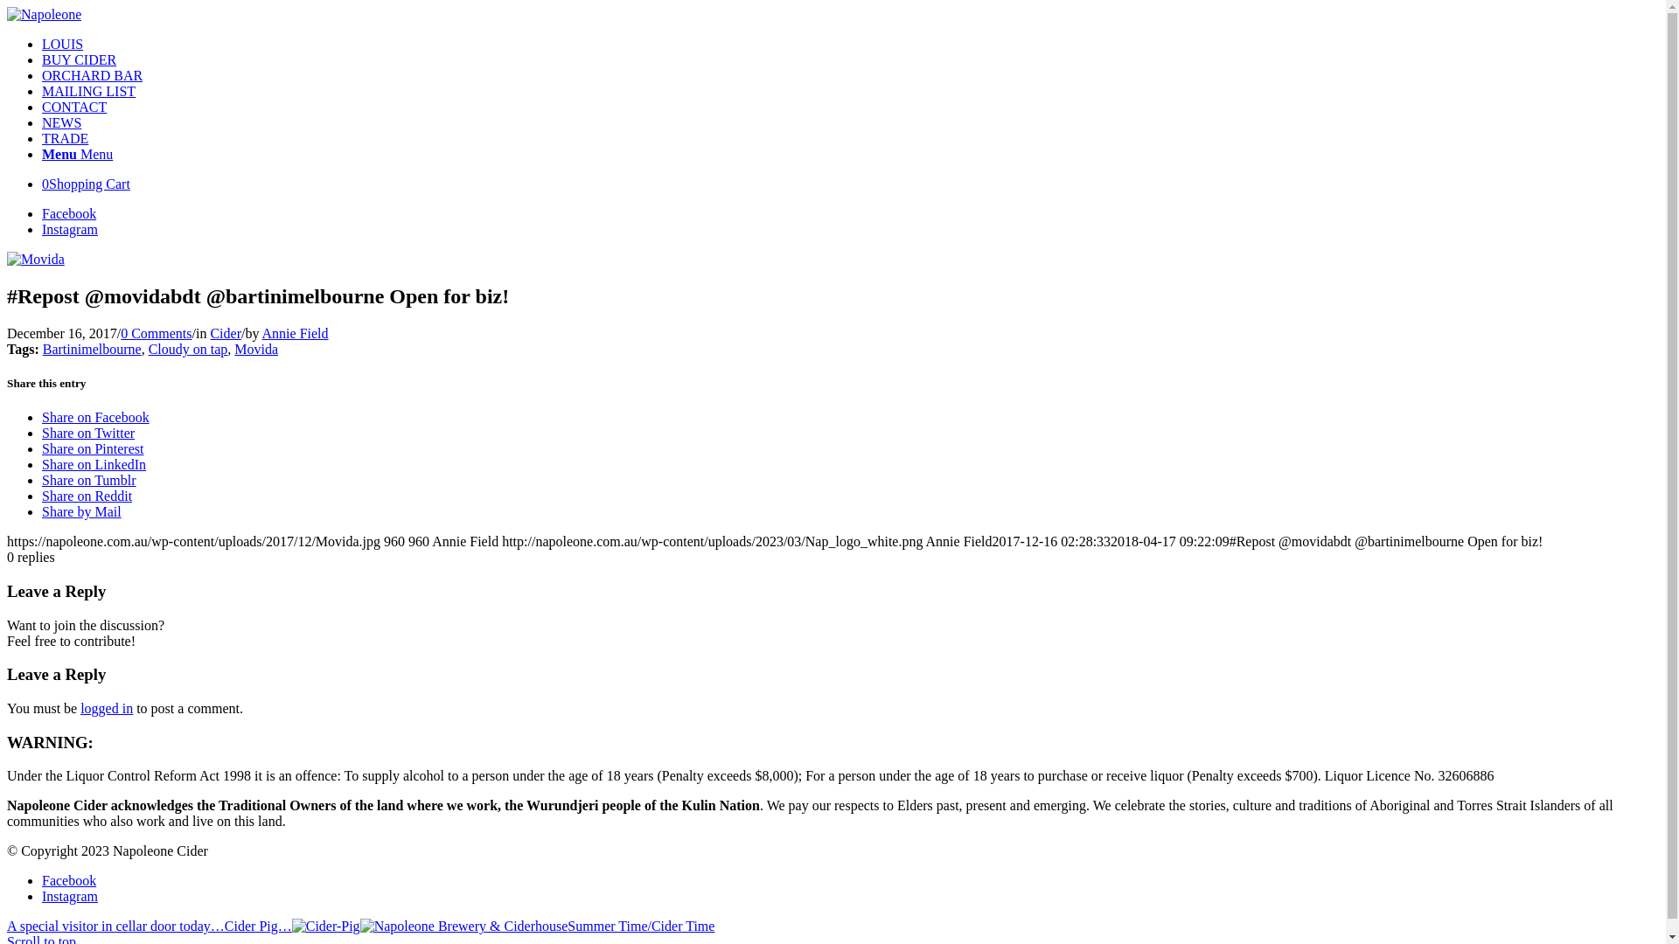 This screenshot has width=1679, height=944. What do you see at coordinates (256, 350) in the screenshot?
I see `Movida` at bounding box center [256, 350].